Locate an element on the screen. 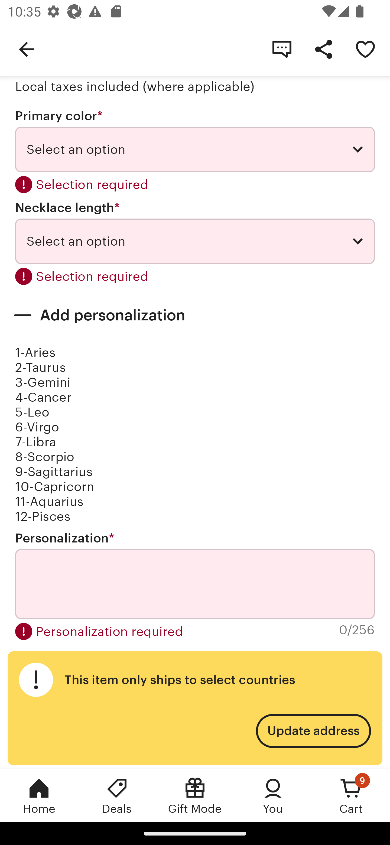  Select an option is located at coordinates (195, 241).